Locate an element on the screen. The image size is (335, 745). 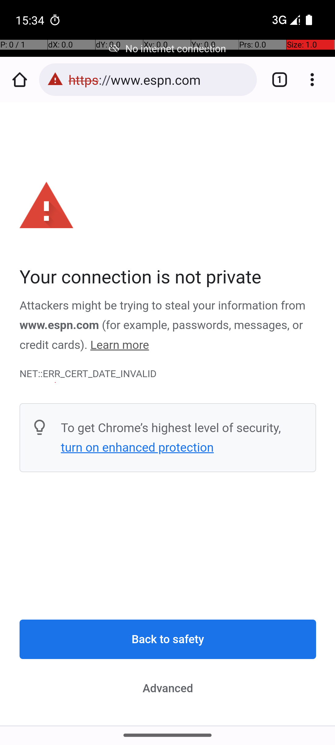
https://www.espn.com is located at coordinates (159, 79).